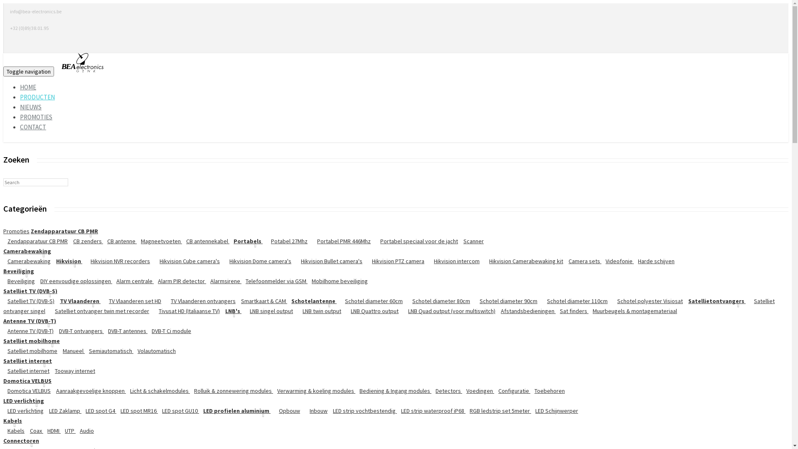  Describe the element at coordinates (478, 391) in the screenshot. I see `Voedingen` at that location.